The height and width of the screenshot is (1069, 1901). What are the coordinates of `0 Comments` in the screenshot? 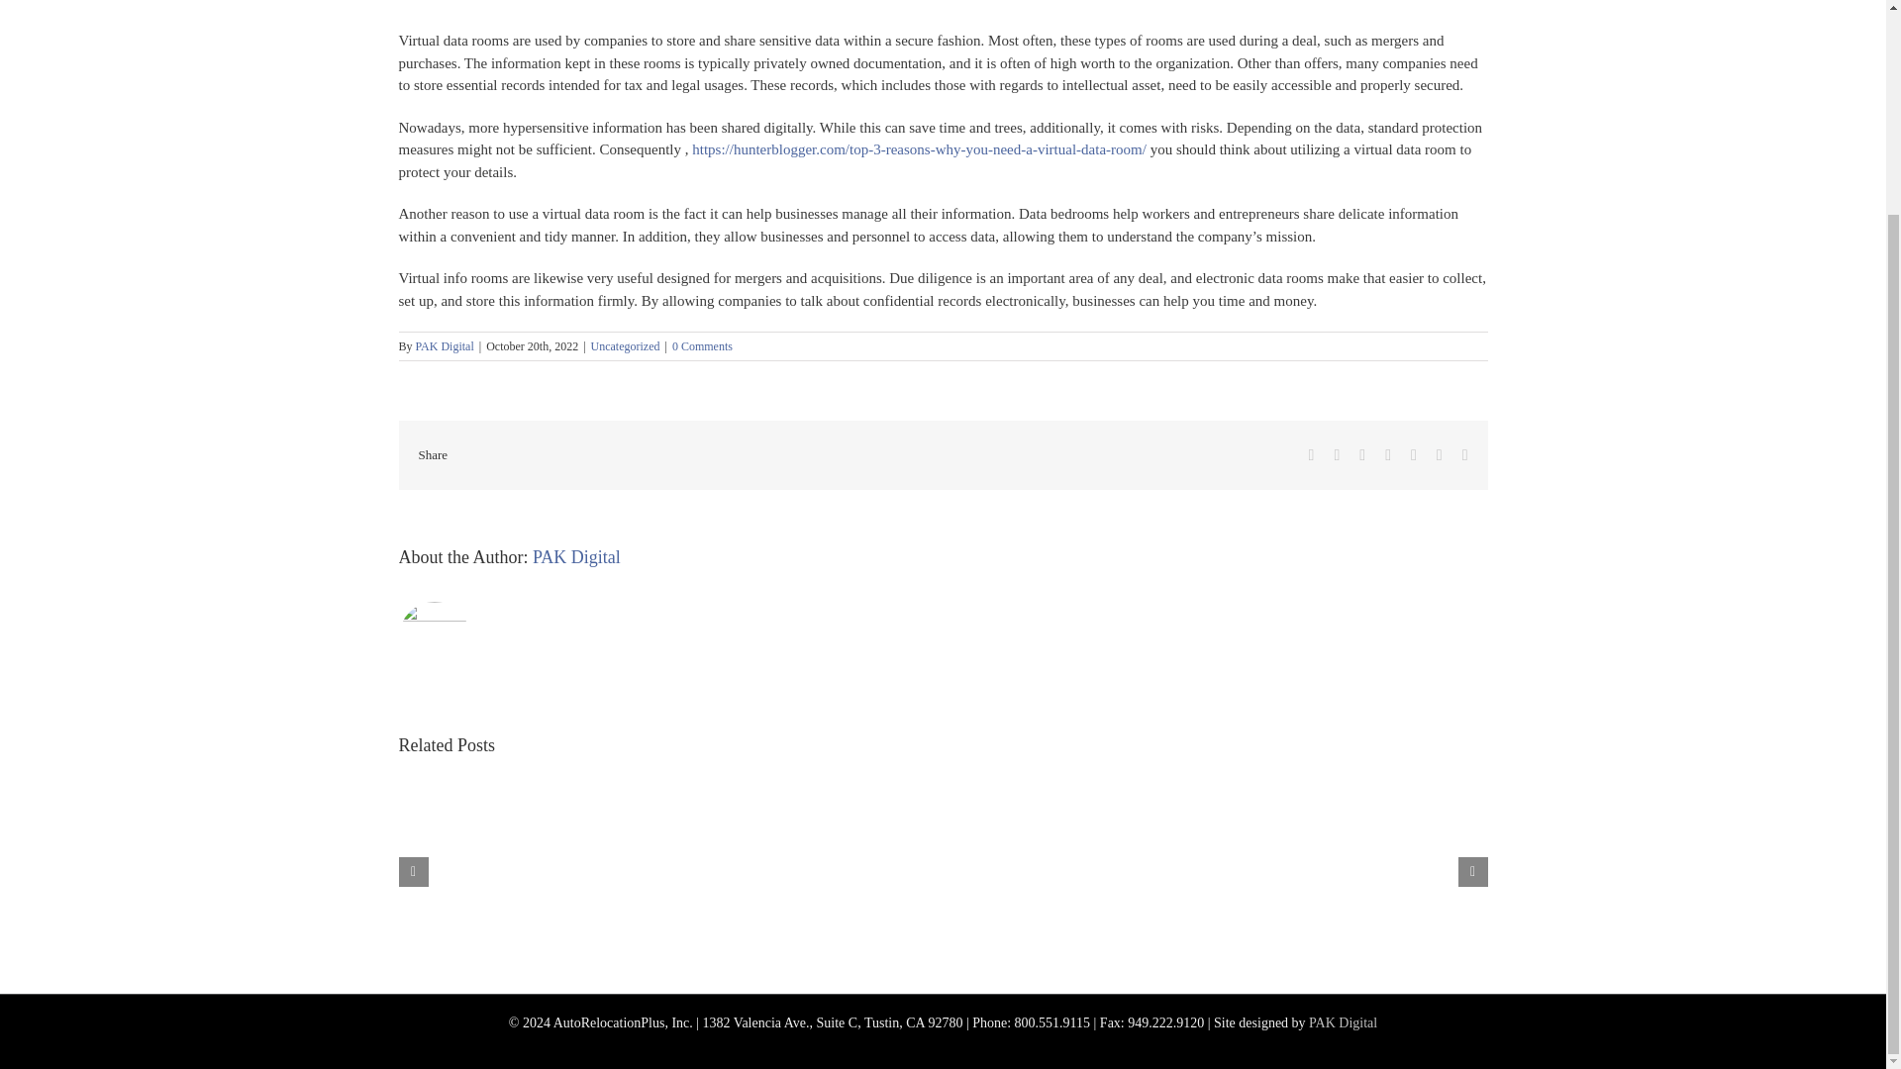 It's located at (702, 346).